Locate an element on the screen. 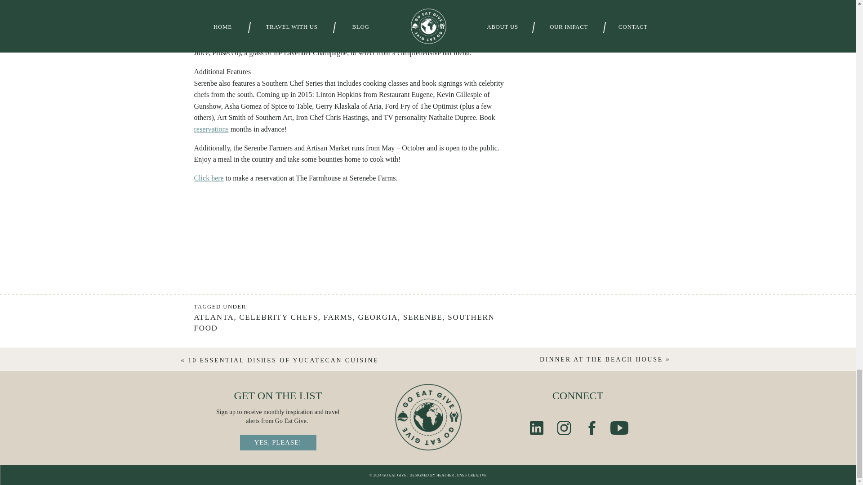 This screenshot has height=485, width=863. Click here is located at coordinates (209, 178).